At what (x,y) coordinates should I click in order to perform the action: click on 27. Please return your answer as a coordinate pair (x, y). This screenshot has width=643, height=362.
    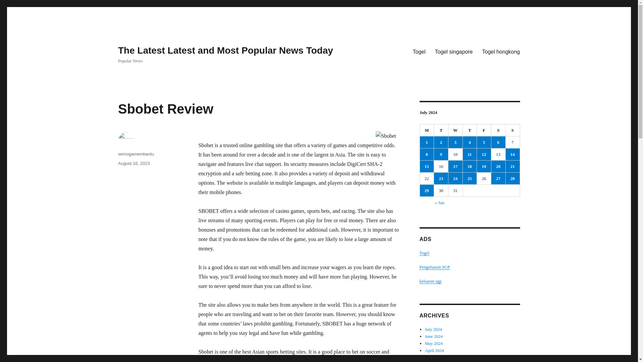
    Looking at the image, I should click on (498, 178).